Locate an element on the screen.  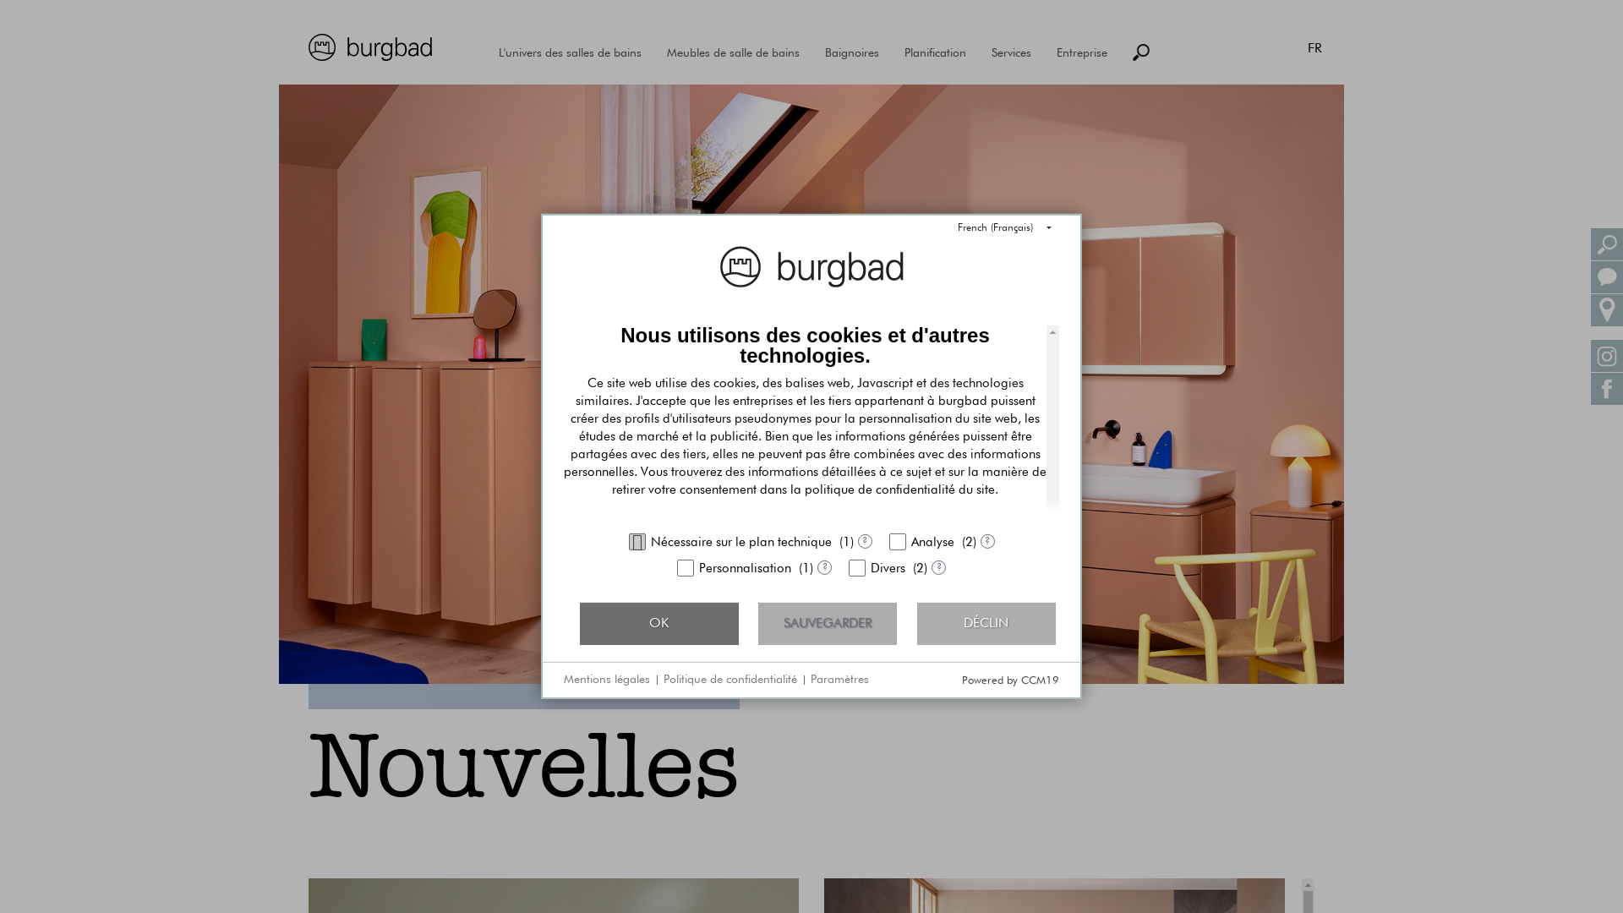
OK is located at coordinates (659, 624).